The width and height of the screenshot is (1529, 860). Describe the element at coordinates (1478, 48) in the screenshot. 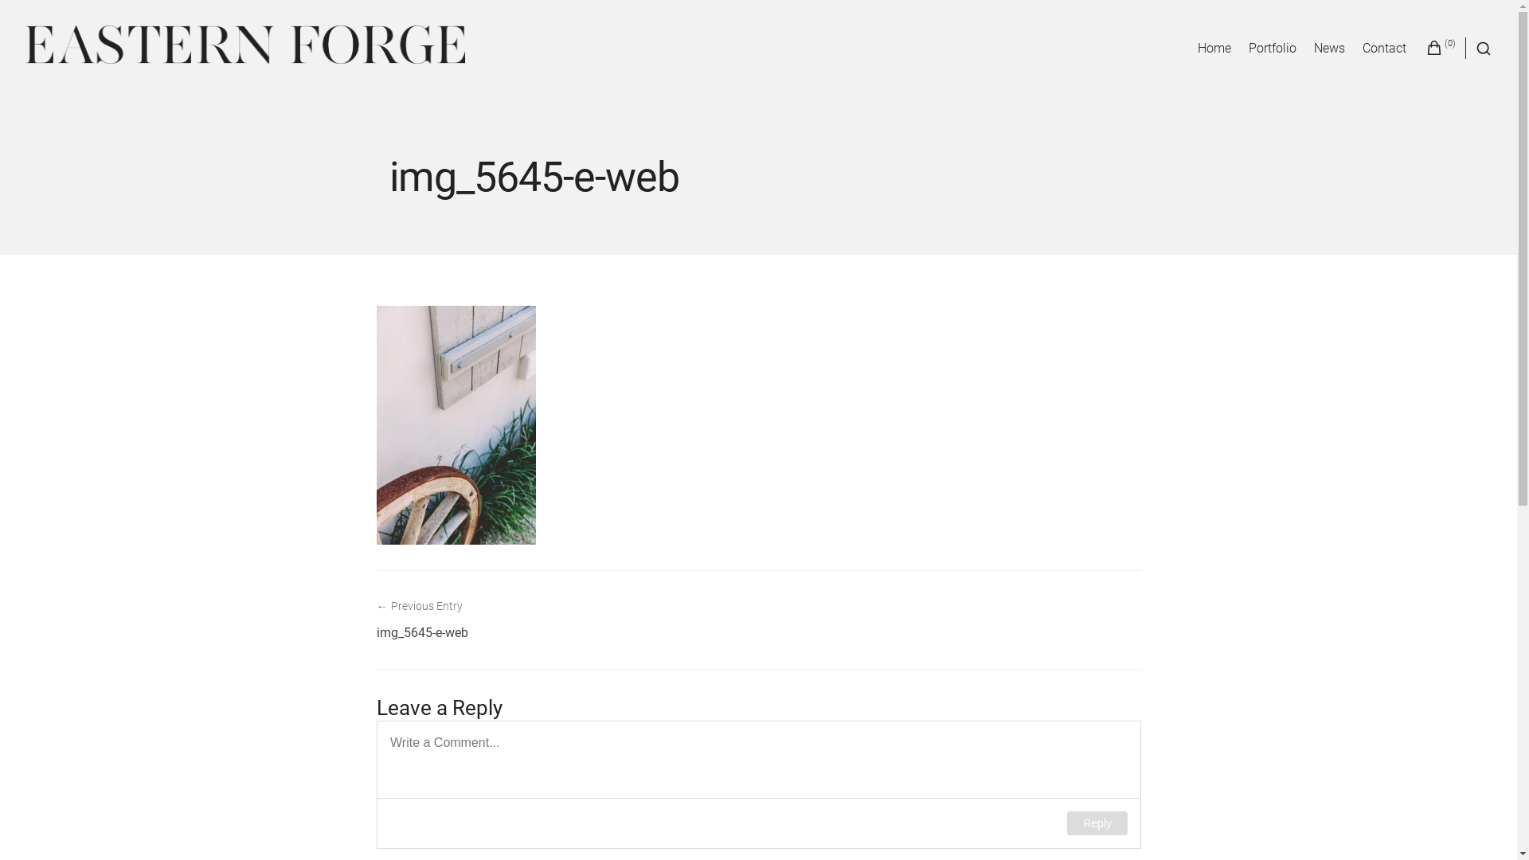

I see `Open a search form in a modal window` at that location.